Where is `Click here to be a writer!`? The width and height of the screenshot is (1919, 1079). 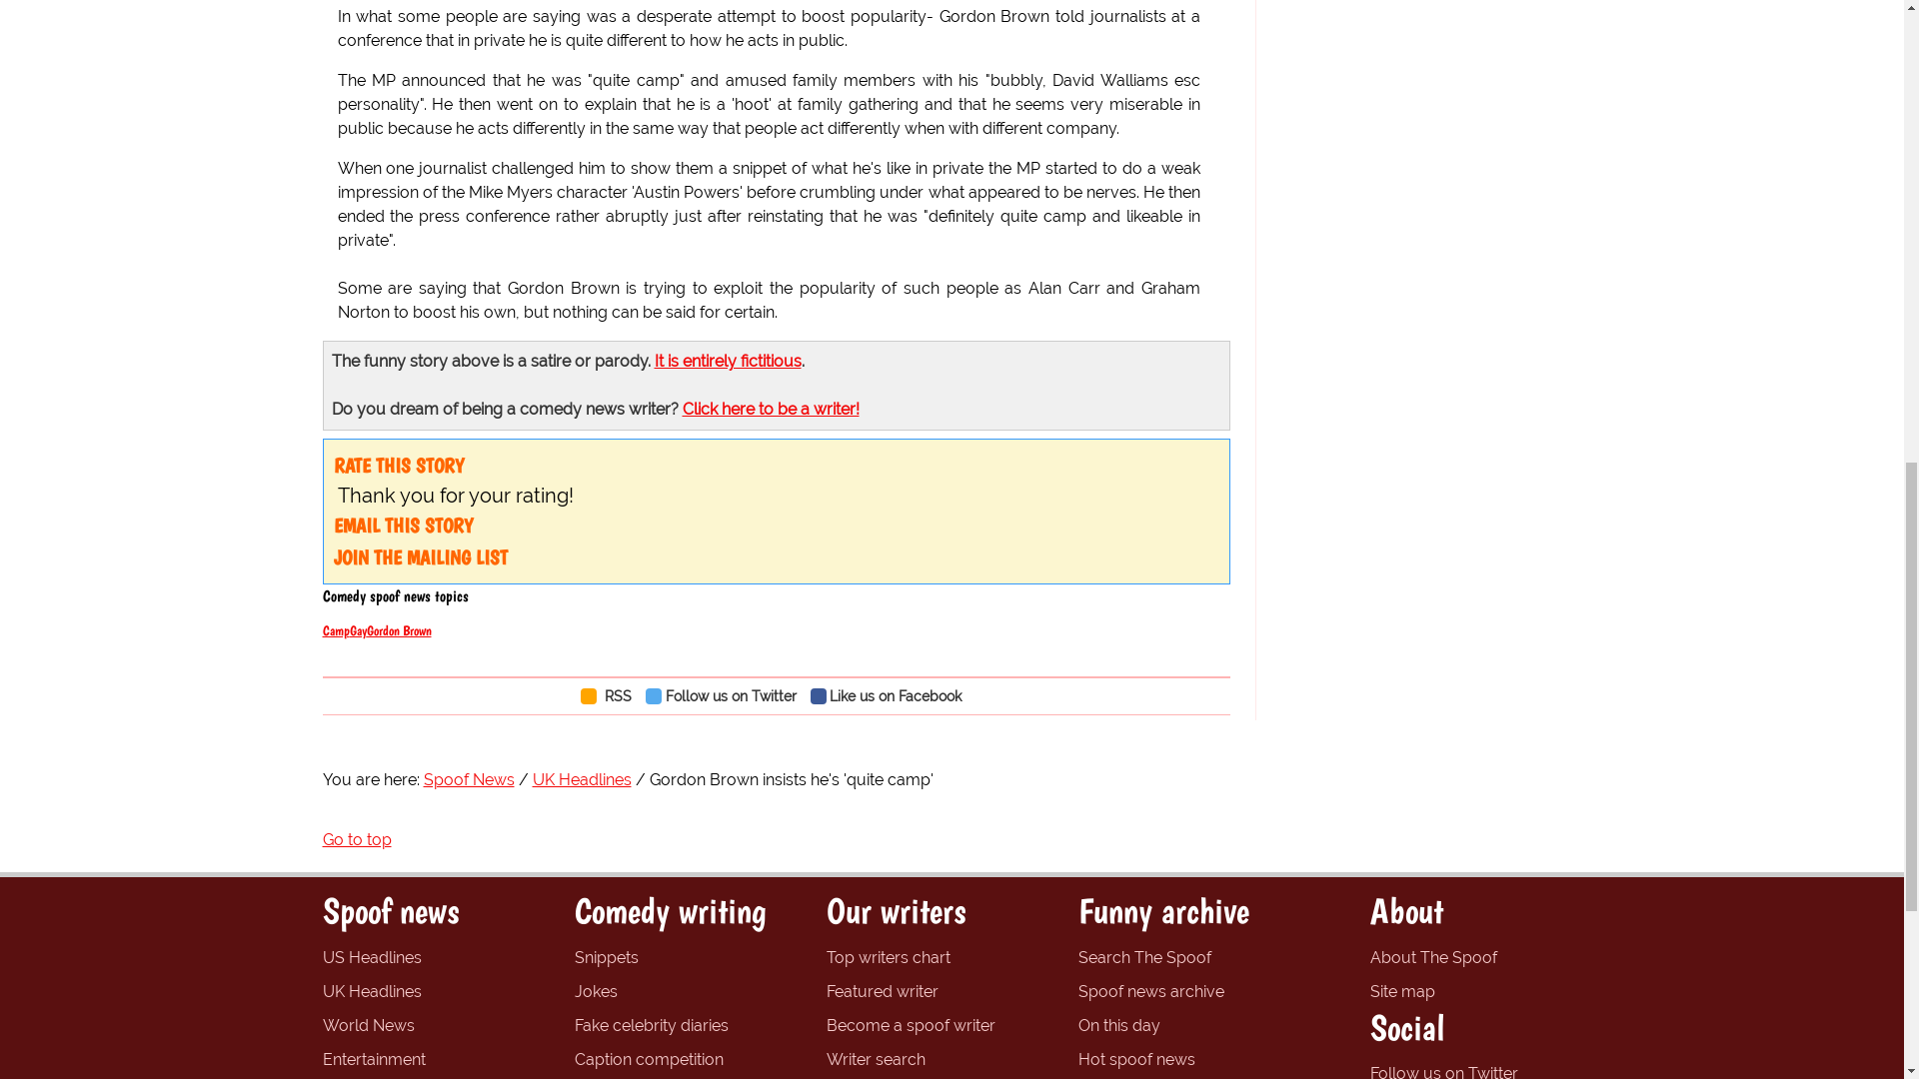 Click here to be a writer! is located at coordinates (770, 409).